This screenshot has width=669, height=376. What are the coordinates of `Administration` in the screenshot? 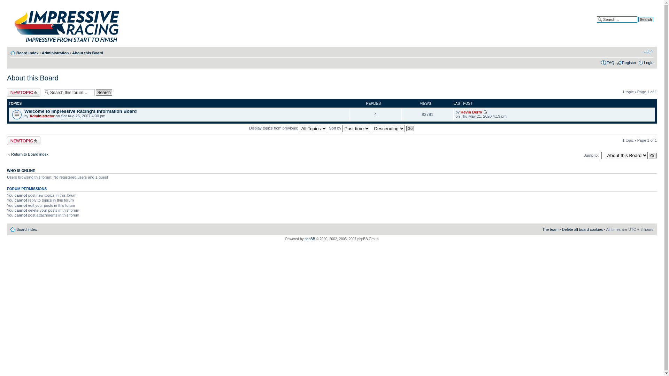 It's located at (55, 53).